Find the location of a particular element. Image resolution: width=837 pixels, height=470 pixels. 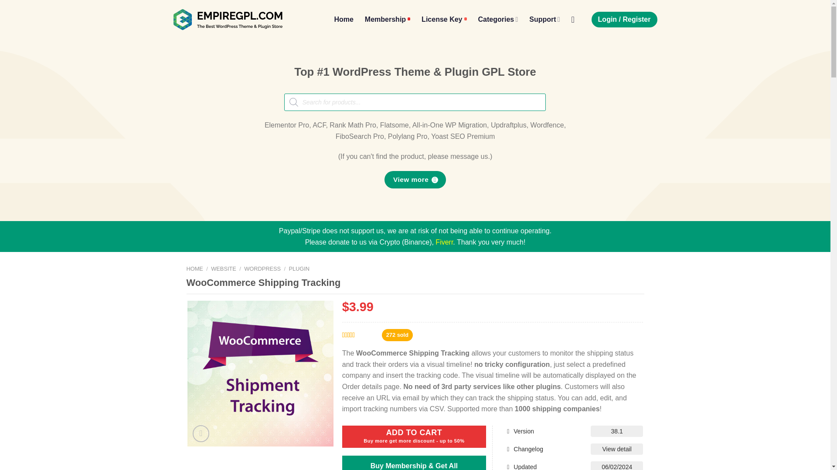

View detail is located at coordinates (616, 449).